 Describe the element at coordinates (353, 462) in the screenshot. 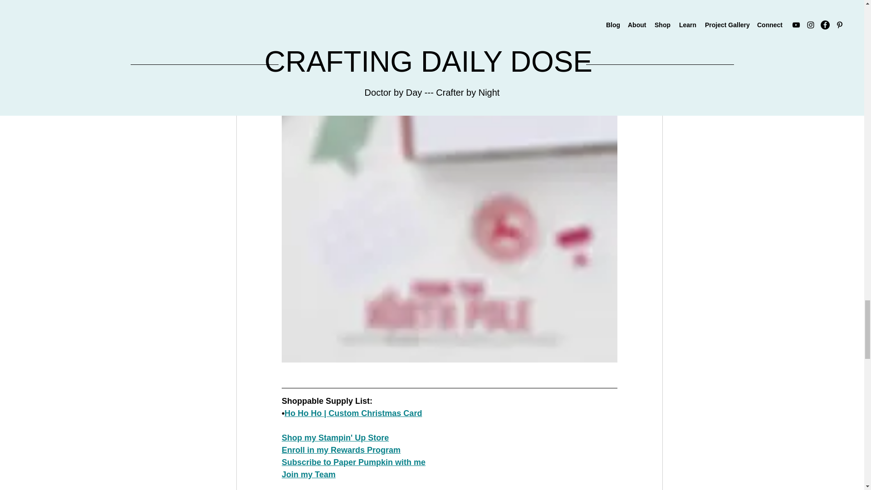

I see `Subscribe to Paper Pumpkin with me` at that location.